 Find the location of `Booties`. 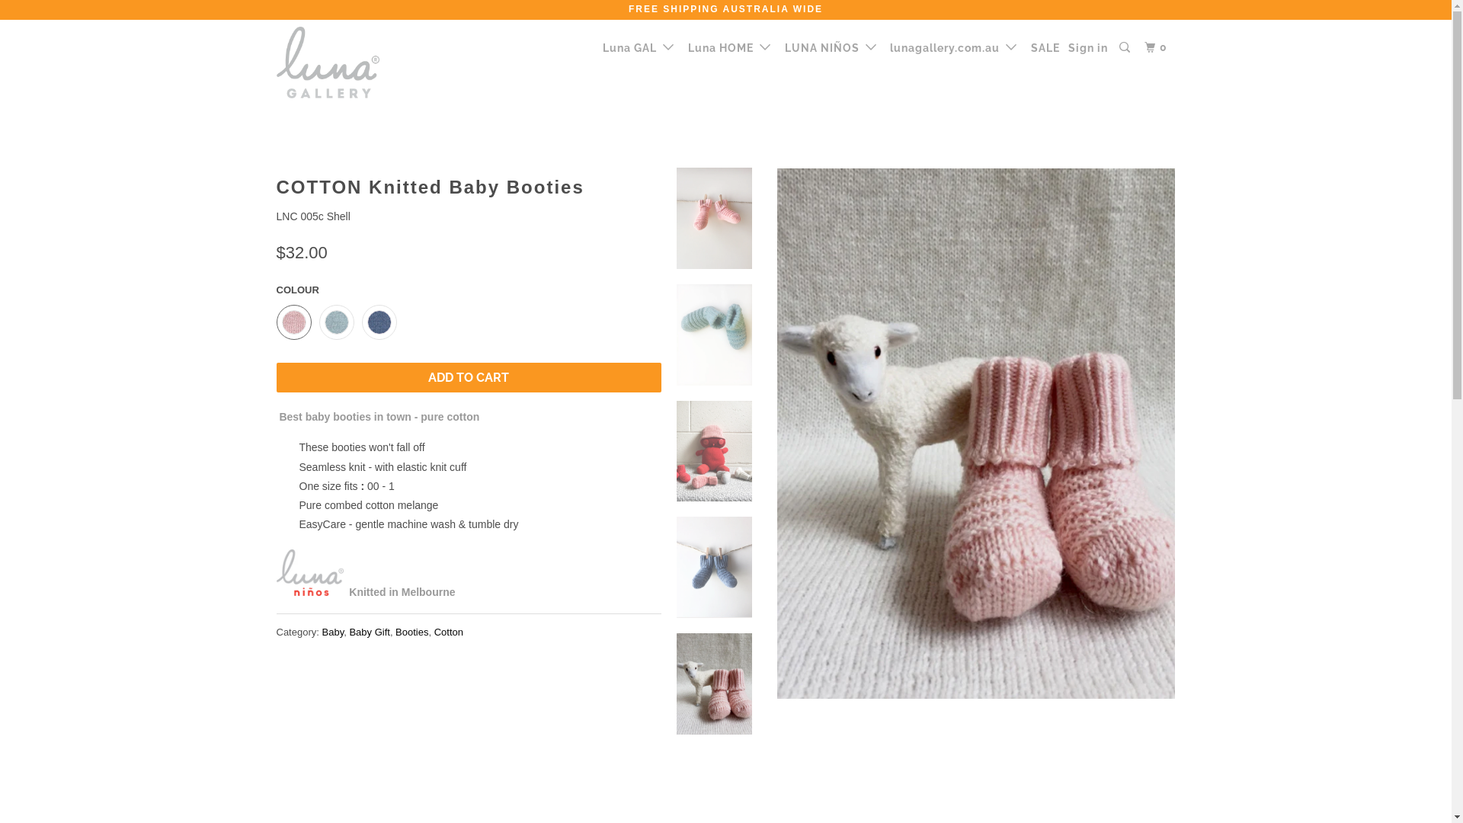

Booties is located at coordinates (411, 632).